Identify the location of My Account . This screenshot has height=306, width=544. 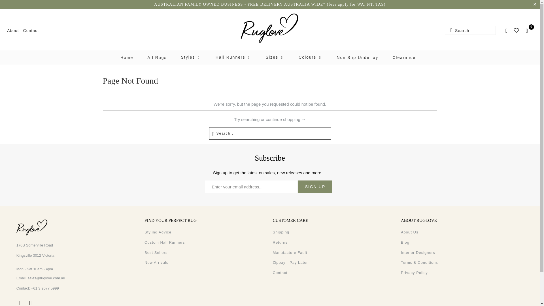
(506, 31).